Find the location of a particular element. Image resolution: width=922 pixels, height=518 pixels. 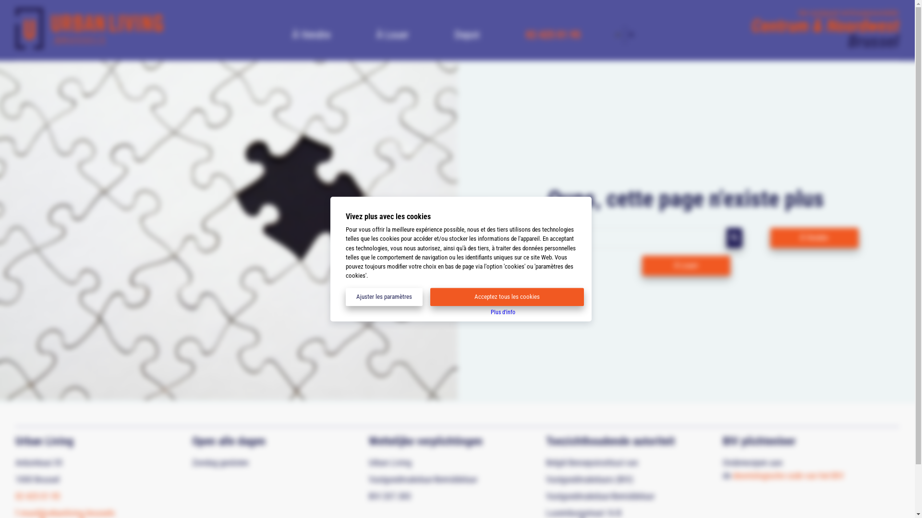

Depot is located at coordinates (467, 33).